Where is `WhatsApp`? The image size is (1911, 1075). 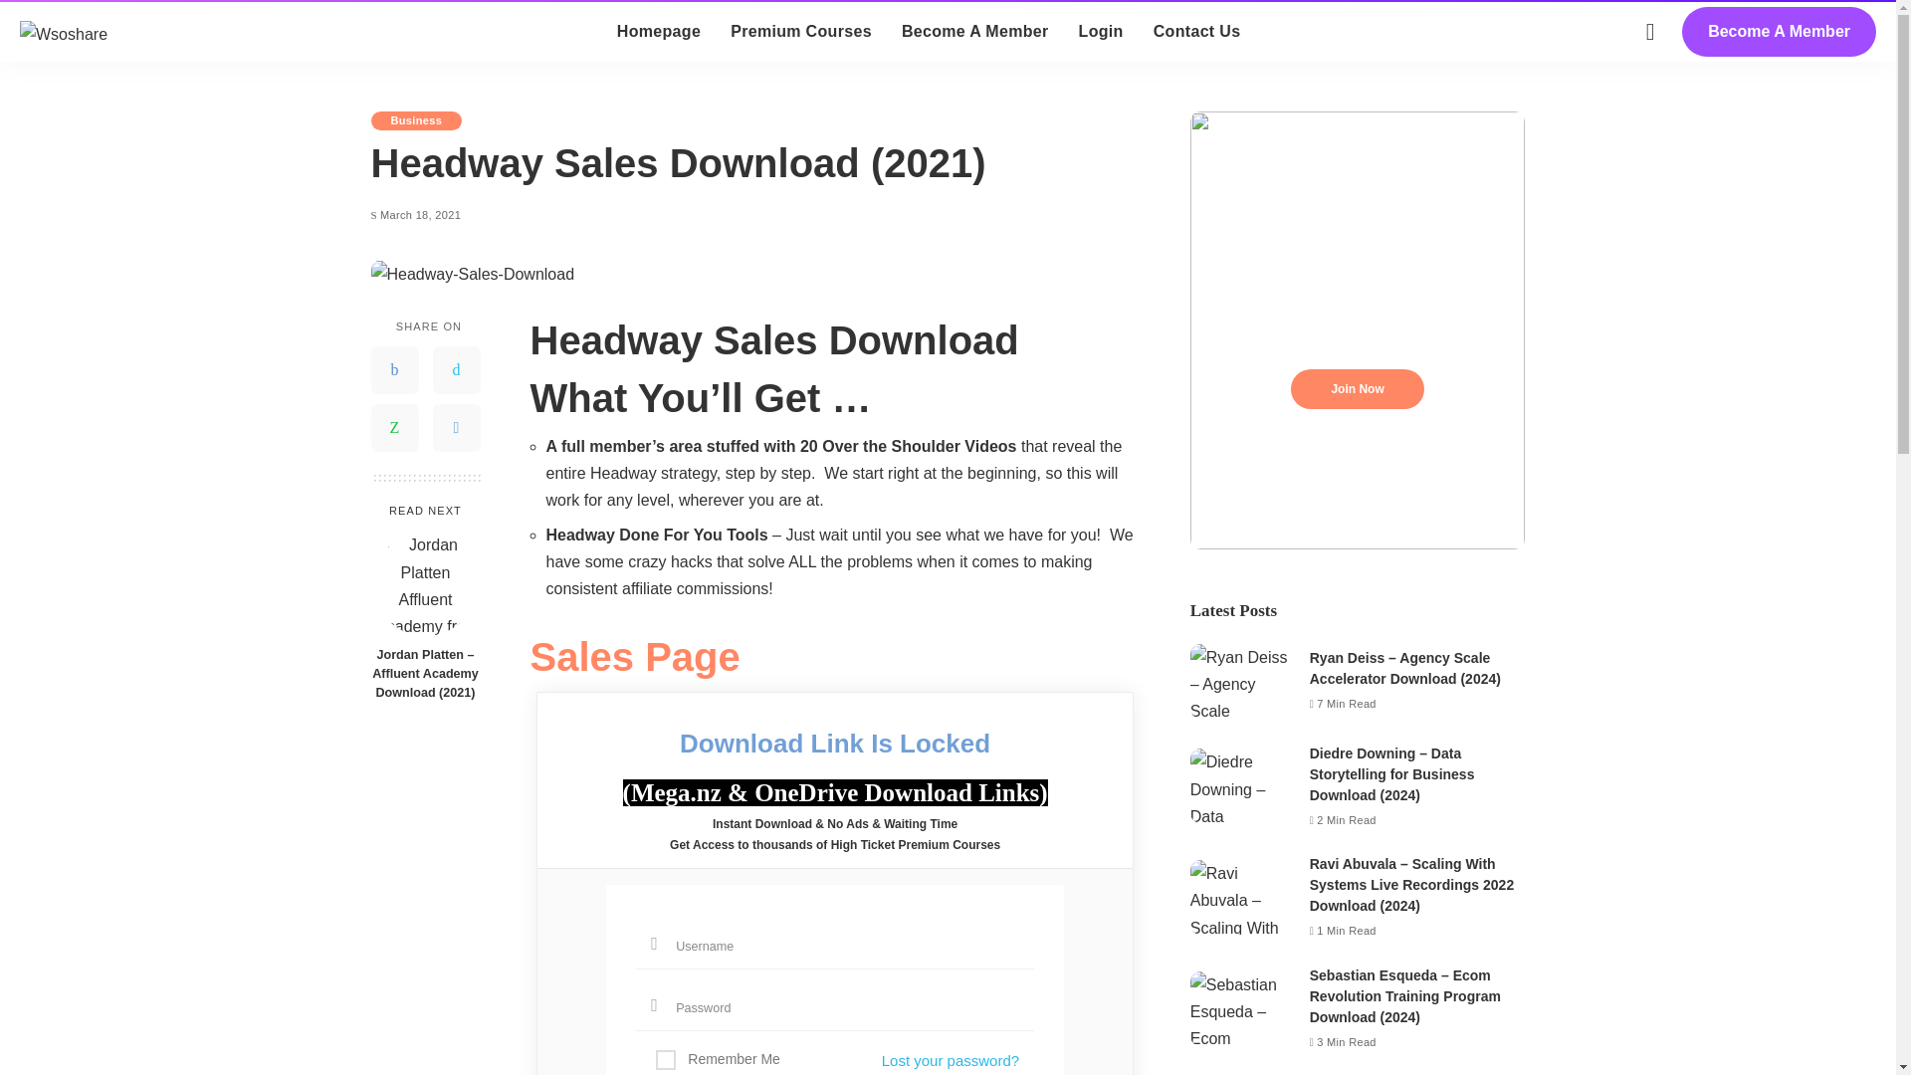
WhatsApp is located at coordinates (394, 428).